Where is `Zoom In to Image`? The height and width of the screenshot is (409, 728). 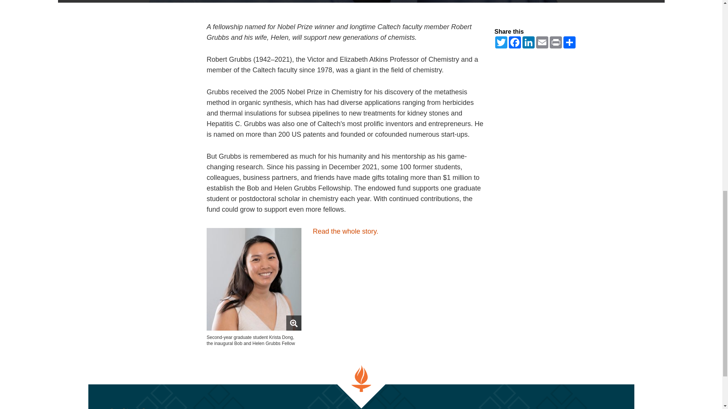
Zoom In to Image is located at coordinates (293, 323).